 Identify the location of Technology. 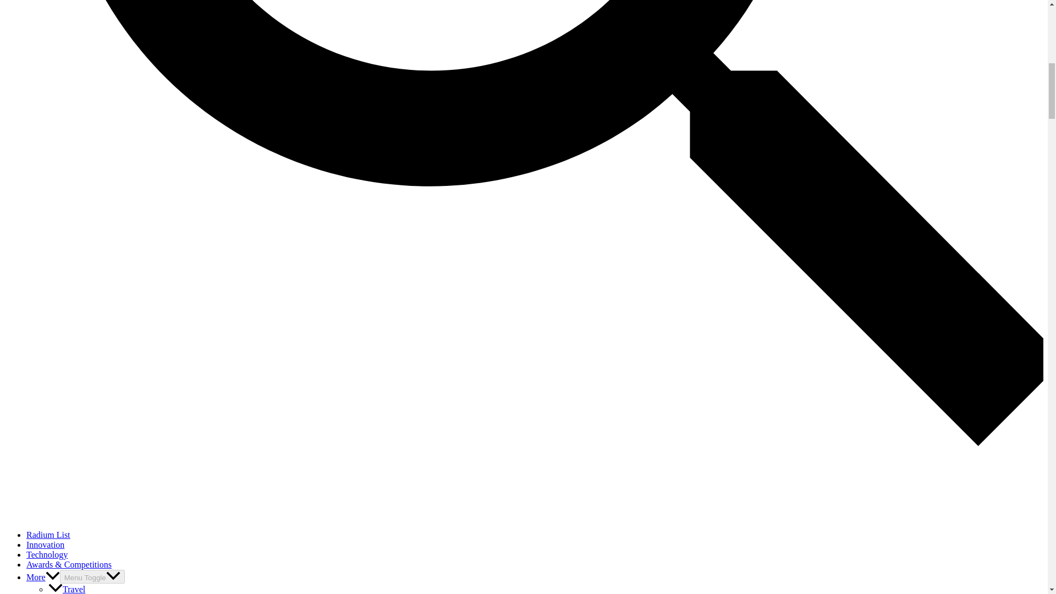
(47, 554).